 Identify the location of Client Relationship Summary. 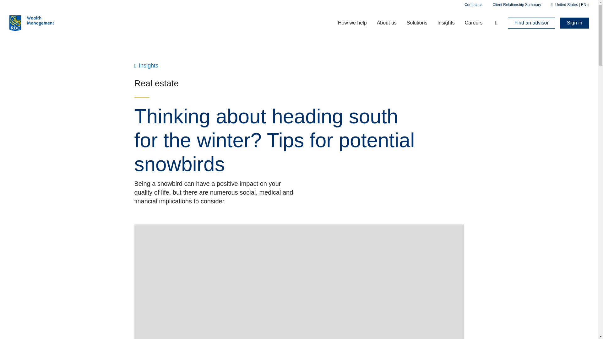
(517, 4).